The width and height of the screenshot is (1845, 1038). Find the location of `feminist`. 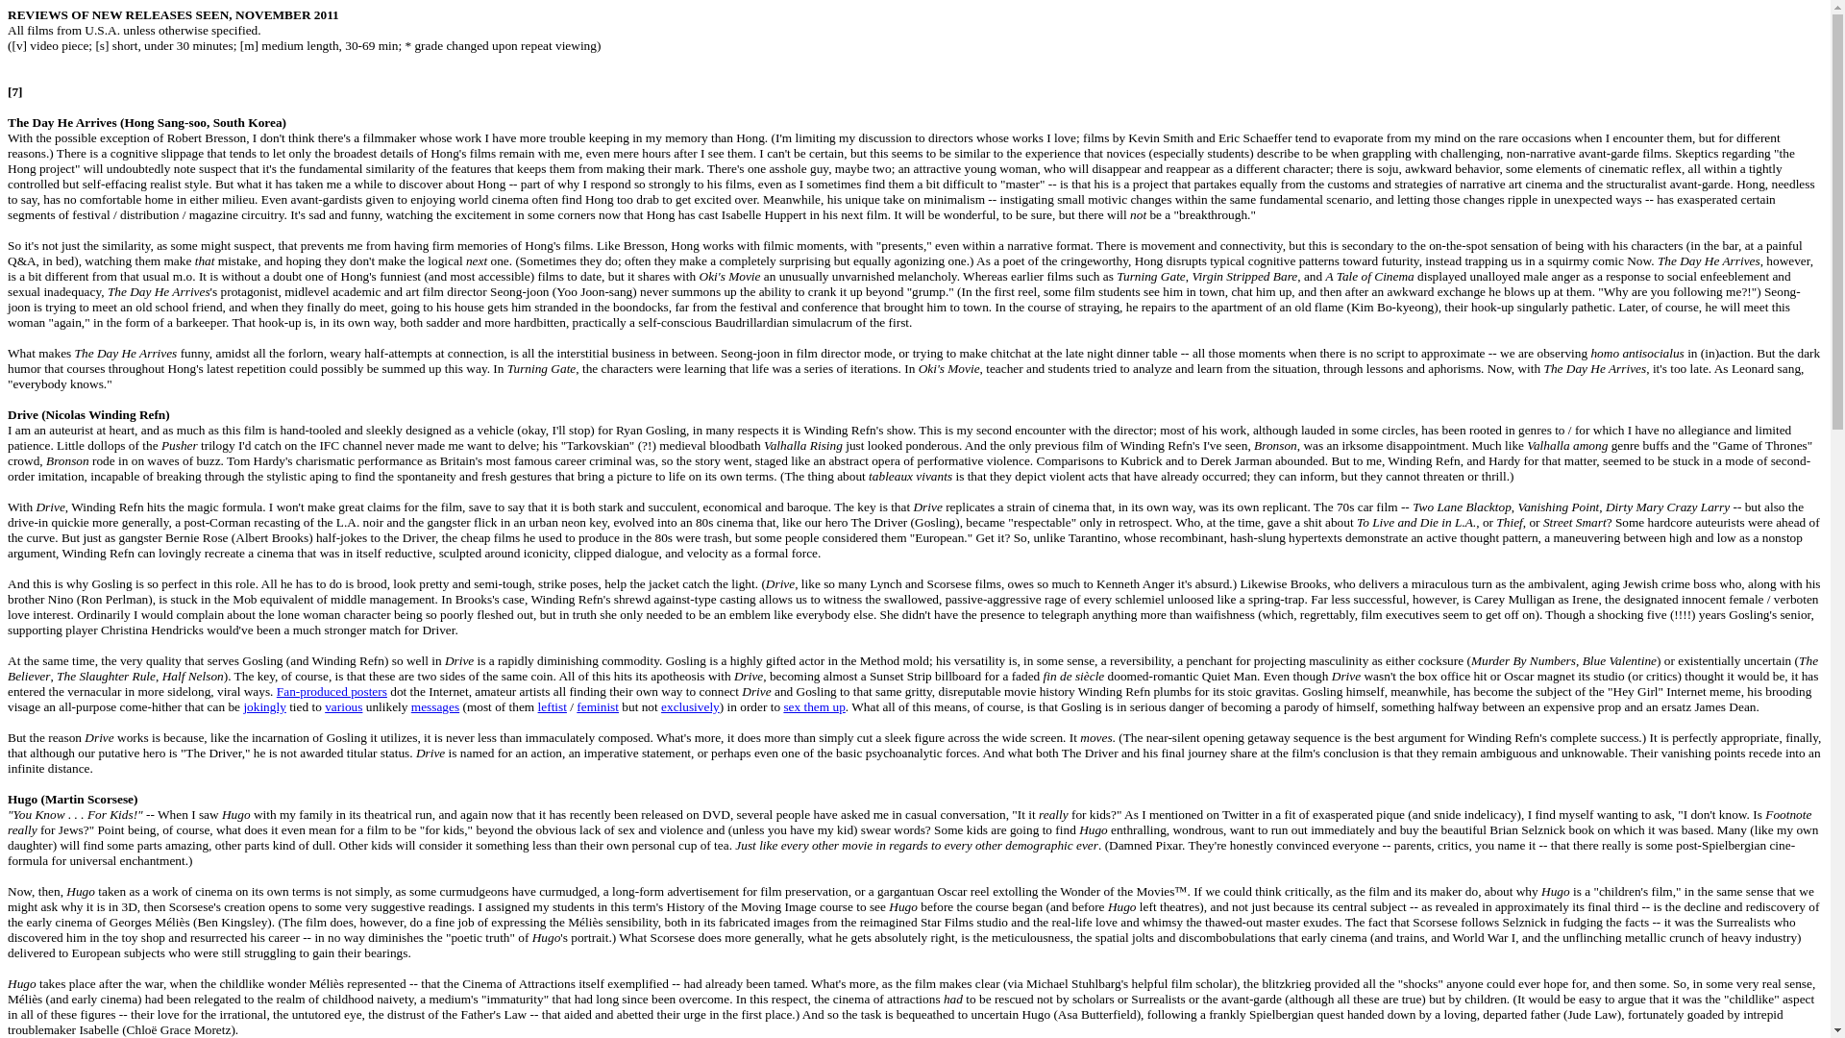

feminist is located at coordinates (597, 706).